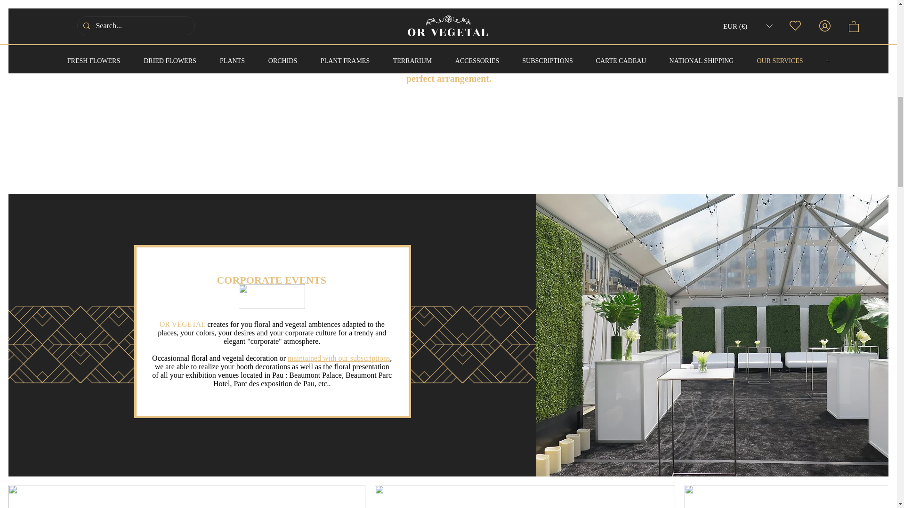 Image resolution: width=904 pixels, height=508 pixels. What do you see at coordinates (184, 324) in the screenshot?
I see `OR VEGETAL ` at bounding box center [184, 324].